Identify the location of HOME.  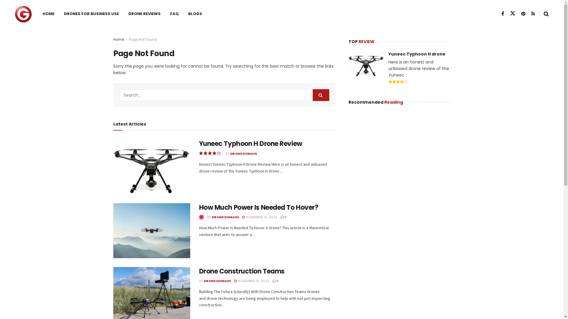
(49, 14).